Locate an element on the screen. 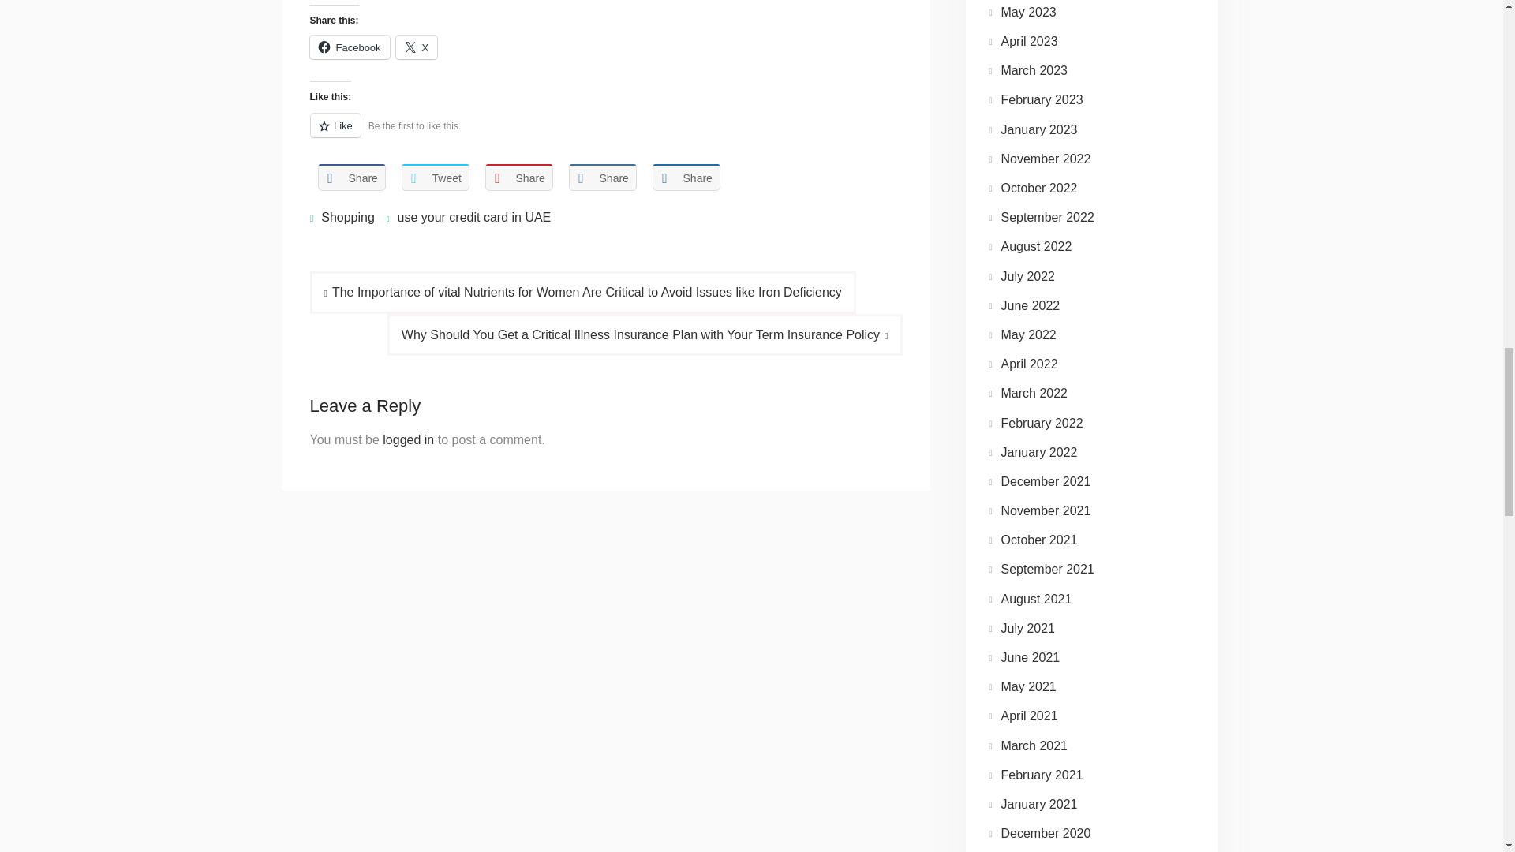  Share on Digg is located at coordinates (685, 178).